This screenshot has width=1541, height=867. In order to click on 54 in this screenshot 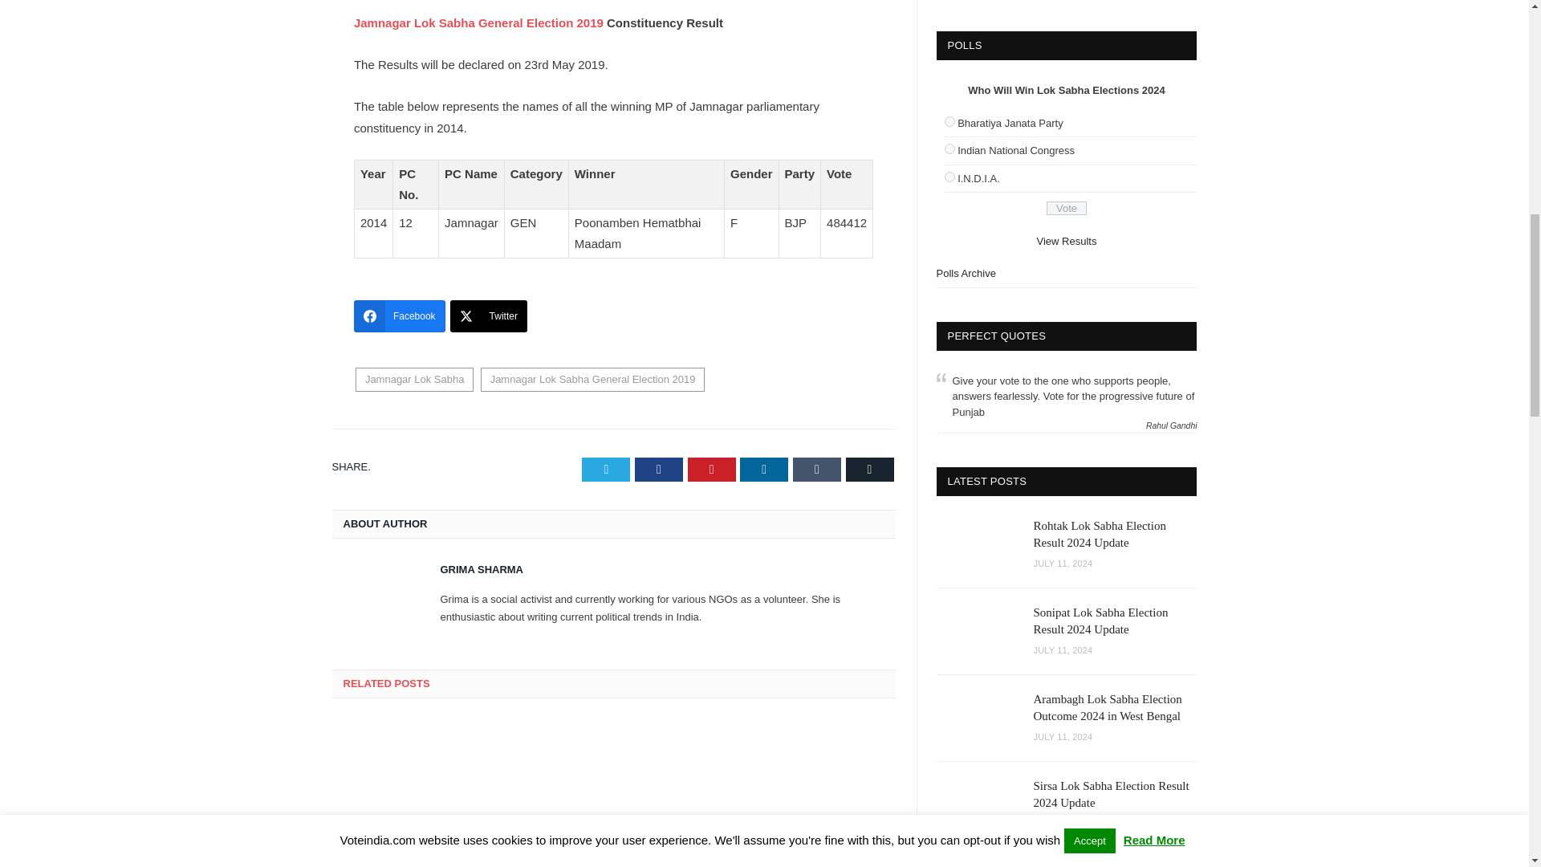, I will do `click(949, 149)`.